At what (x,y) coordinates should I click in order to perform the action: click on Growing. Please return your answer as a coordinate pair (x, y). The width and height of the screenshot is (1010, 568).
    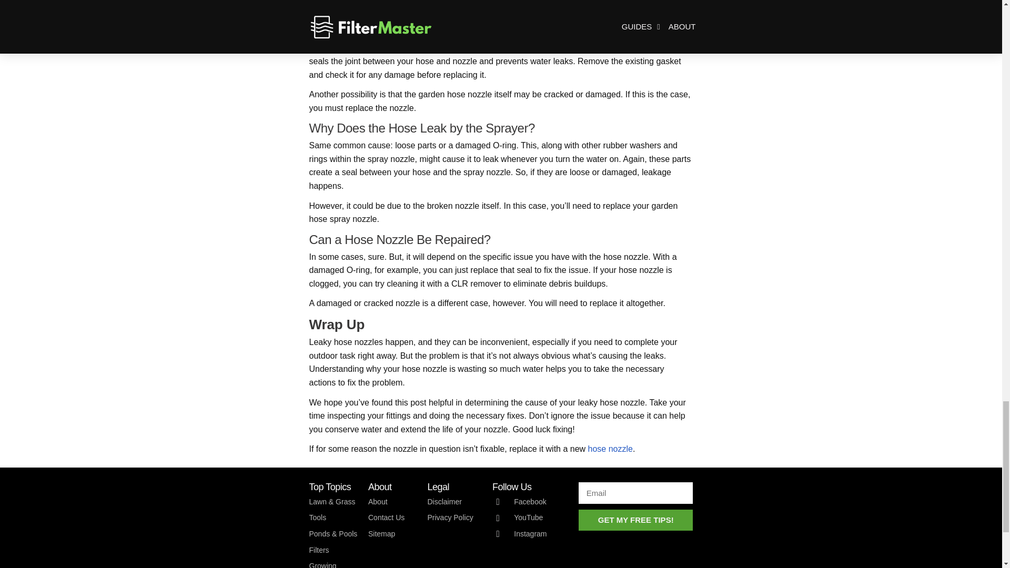
    Looking at the image, I should click on (334, 564).